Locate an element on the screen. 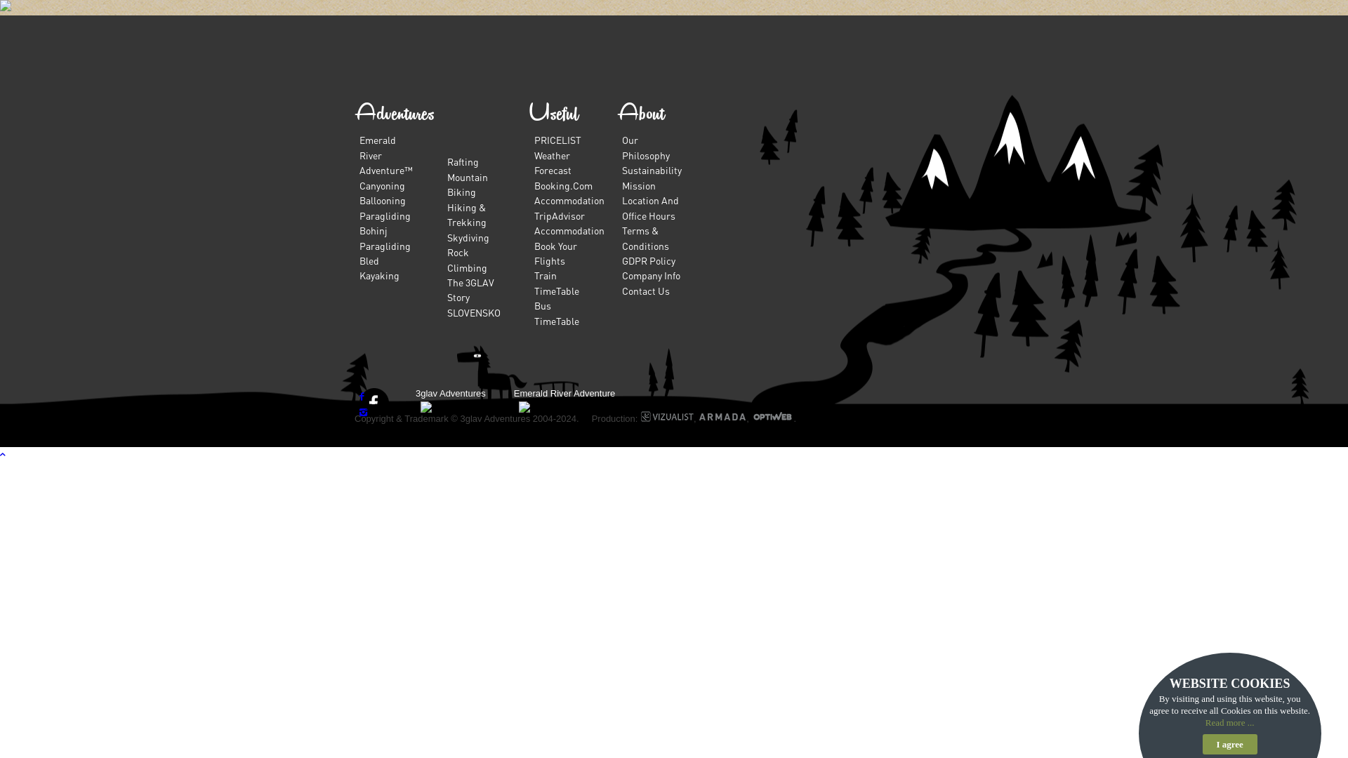 Image resolution: width=1348 pixels, height=758 pixels. TripAdvisor Accommodation is located at coordinates (569, 223).